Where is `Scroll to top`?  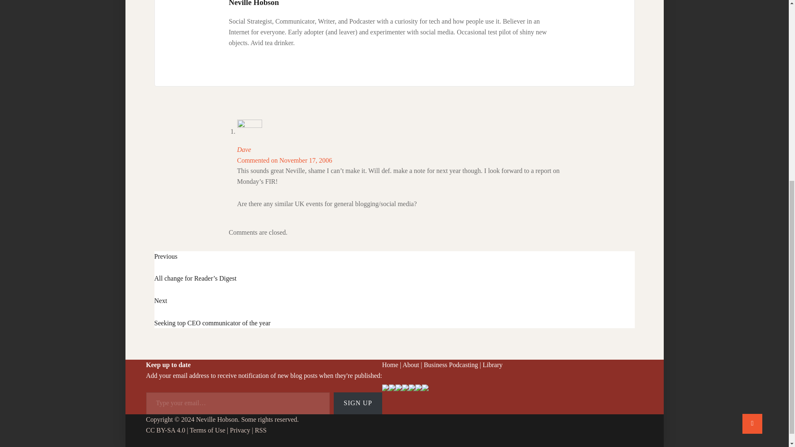 Scroll to top is located at coordinates (284, 161).